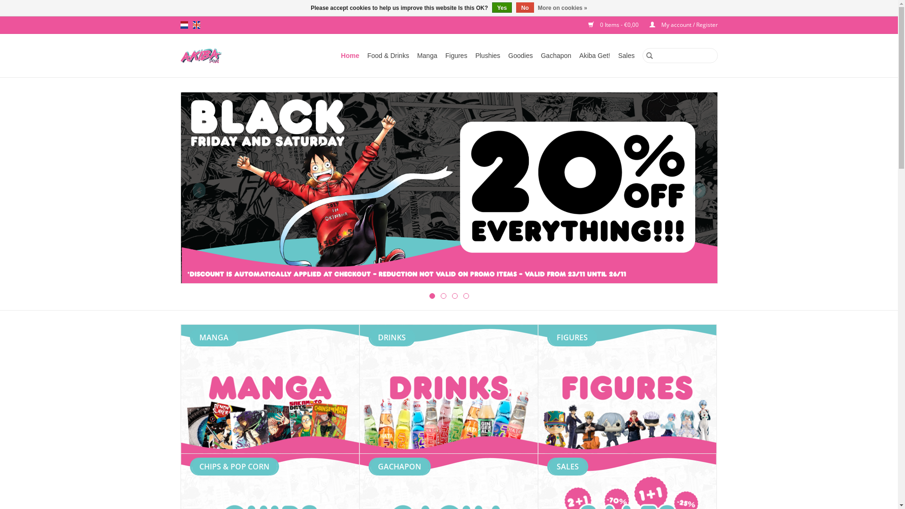 This screenshot has width=905, height=509. Describe the element at coordinates (443, 296) in the screenshot. I see `2` at that location.